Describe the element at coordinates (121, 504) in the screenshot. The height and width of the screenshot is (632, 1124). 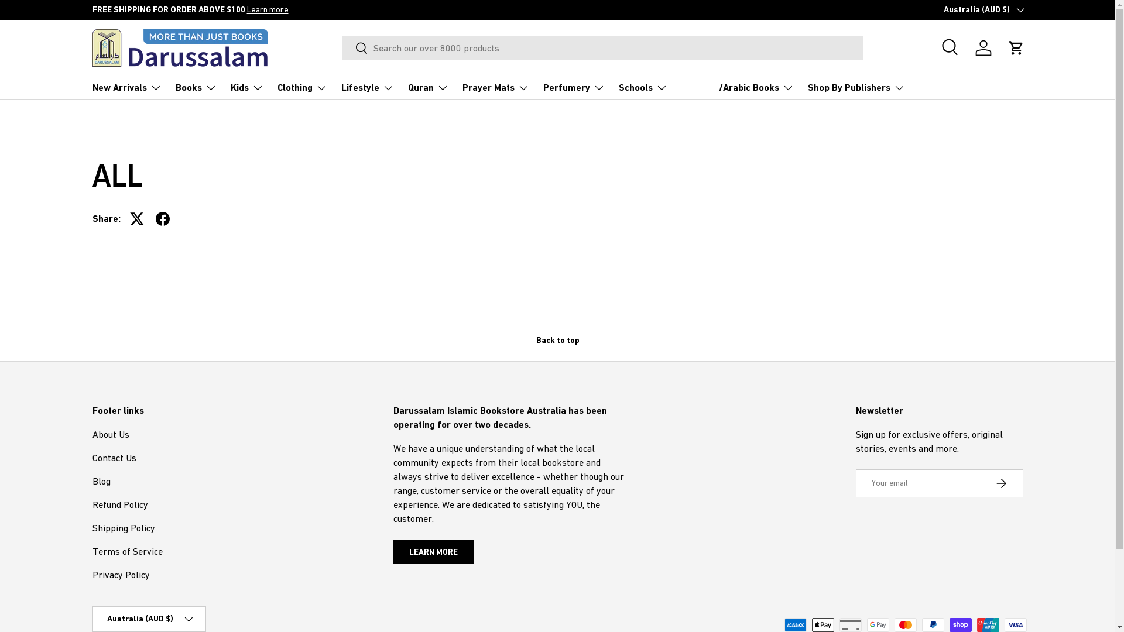
I see `Refund Policy` at that location.